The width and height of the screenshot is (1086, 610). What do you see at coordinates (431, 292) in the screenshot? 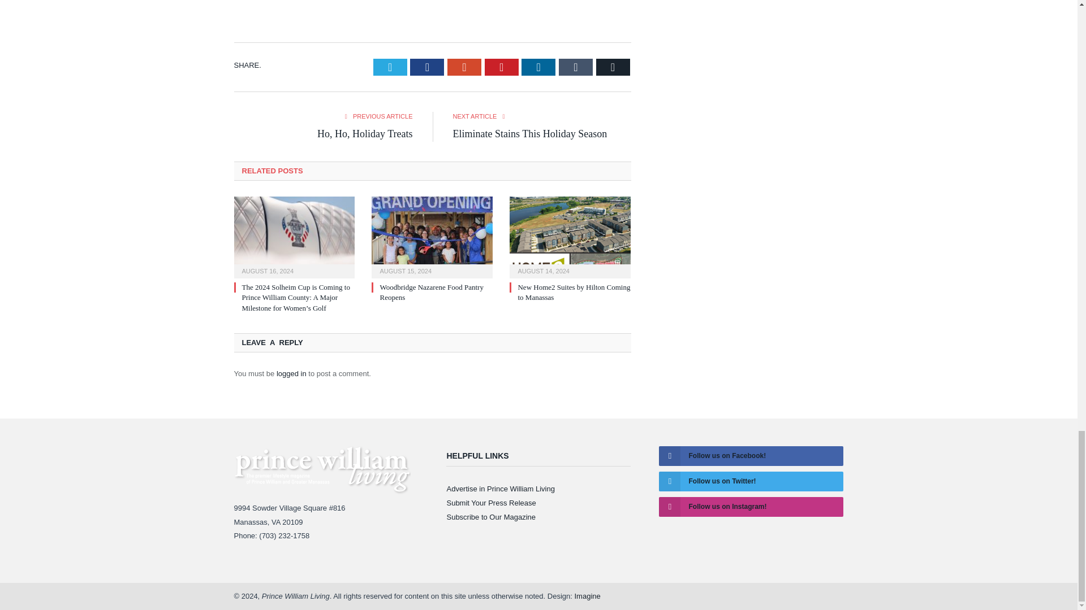
I see `Woodbridge Nazarene Food Pantry Reopens` at bounding box center [431, 292].